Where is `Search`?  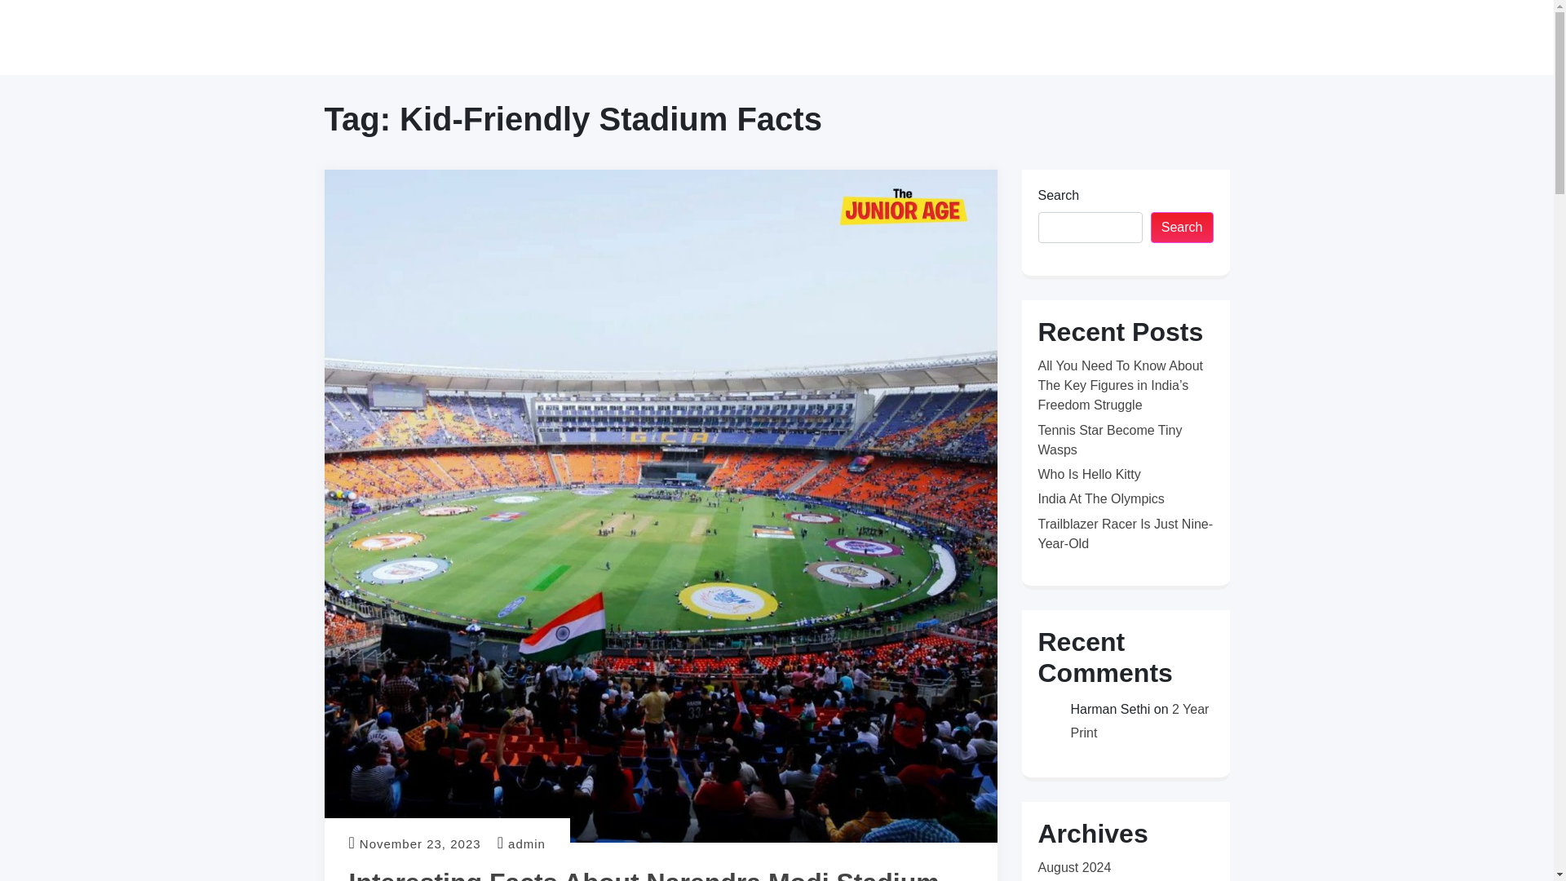
Search is located at coordinates (1183, 228).